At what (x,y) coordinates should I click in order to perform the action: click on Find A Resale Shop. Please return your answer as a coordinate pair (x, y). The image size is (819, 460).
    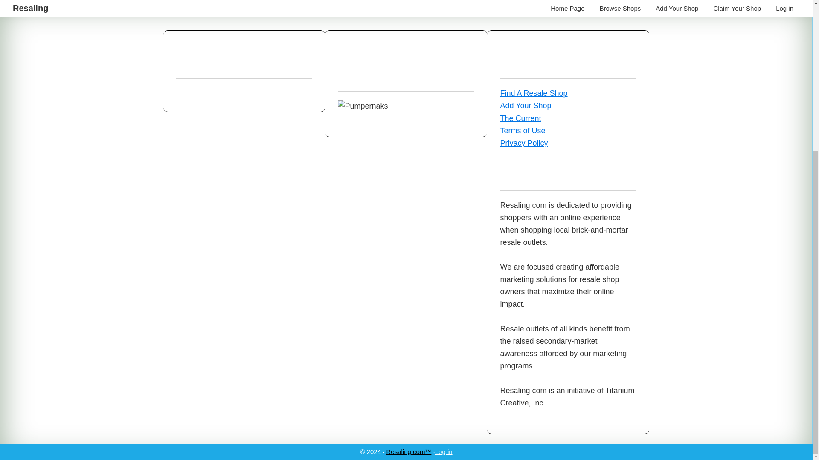
    Looking at the image, I should click on (533, 93).